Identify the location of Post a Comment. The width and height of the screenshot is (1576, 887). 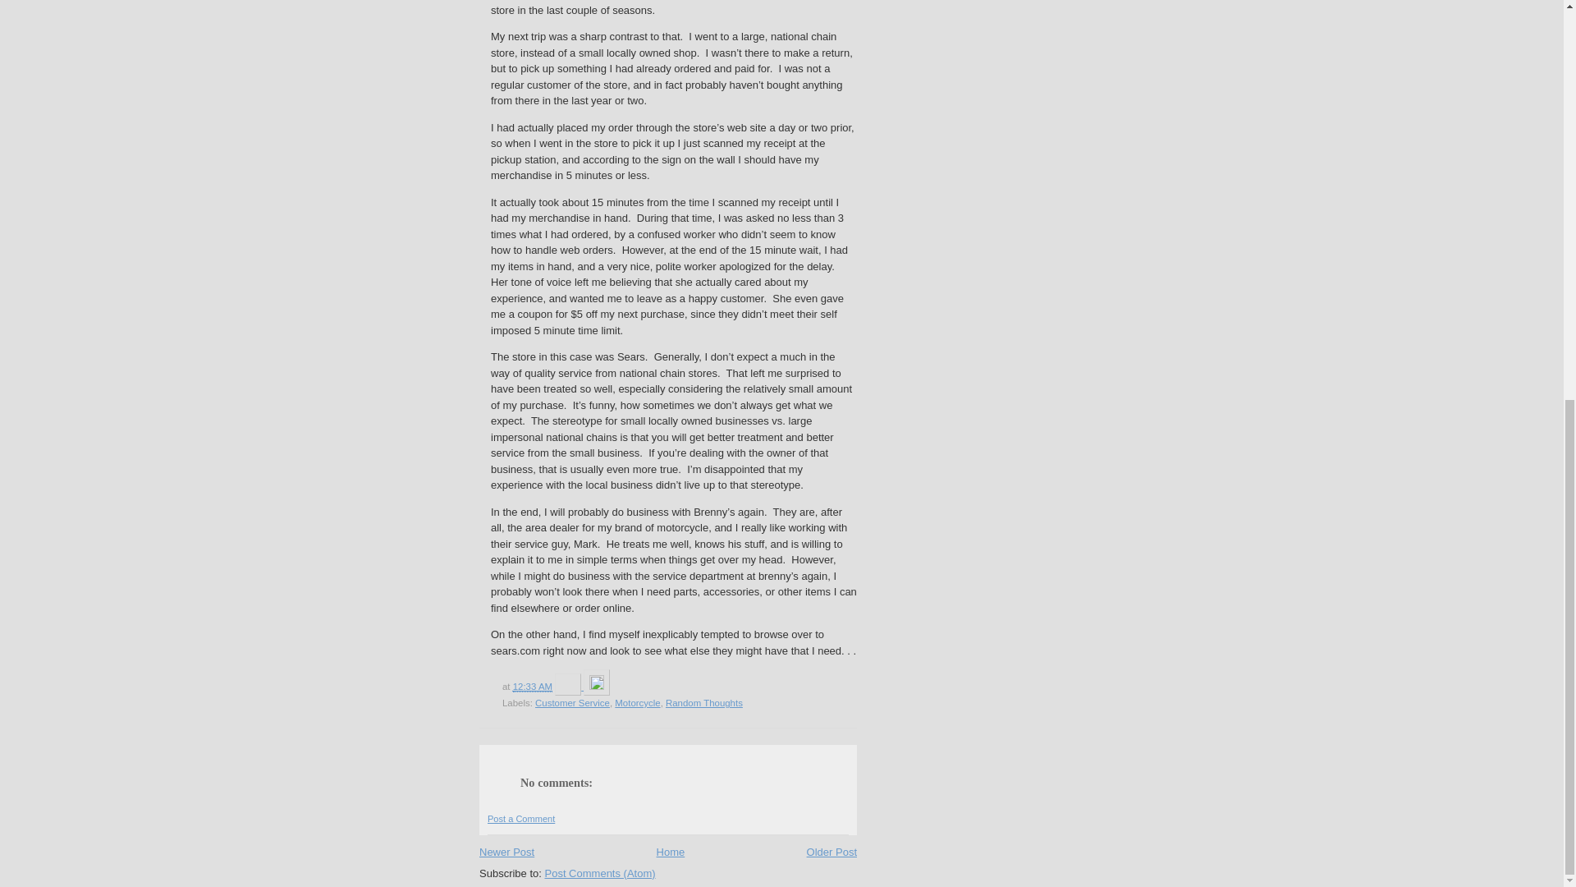
(520, 819).